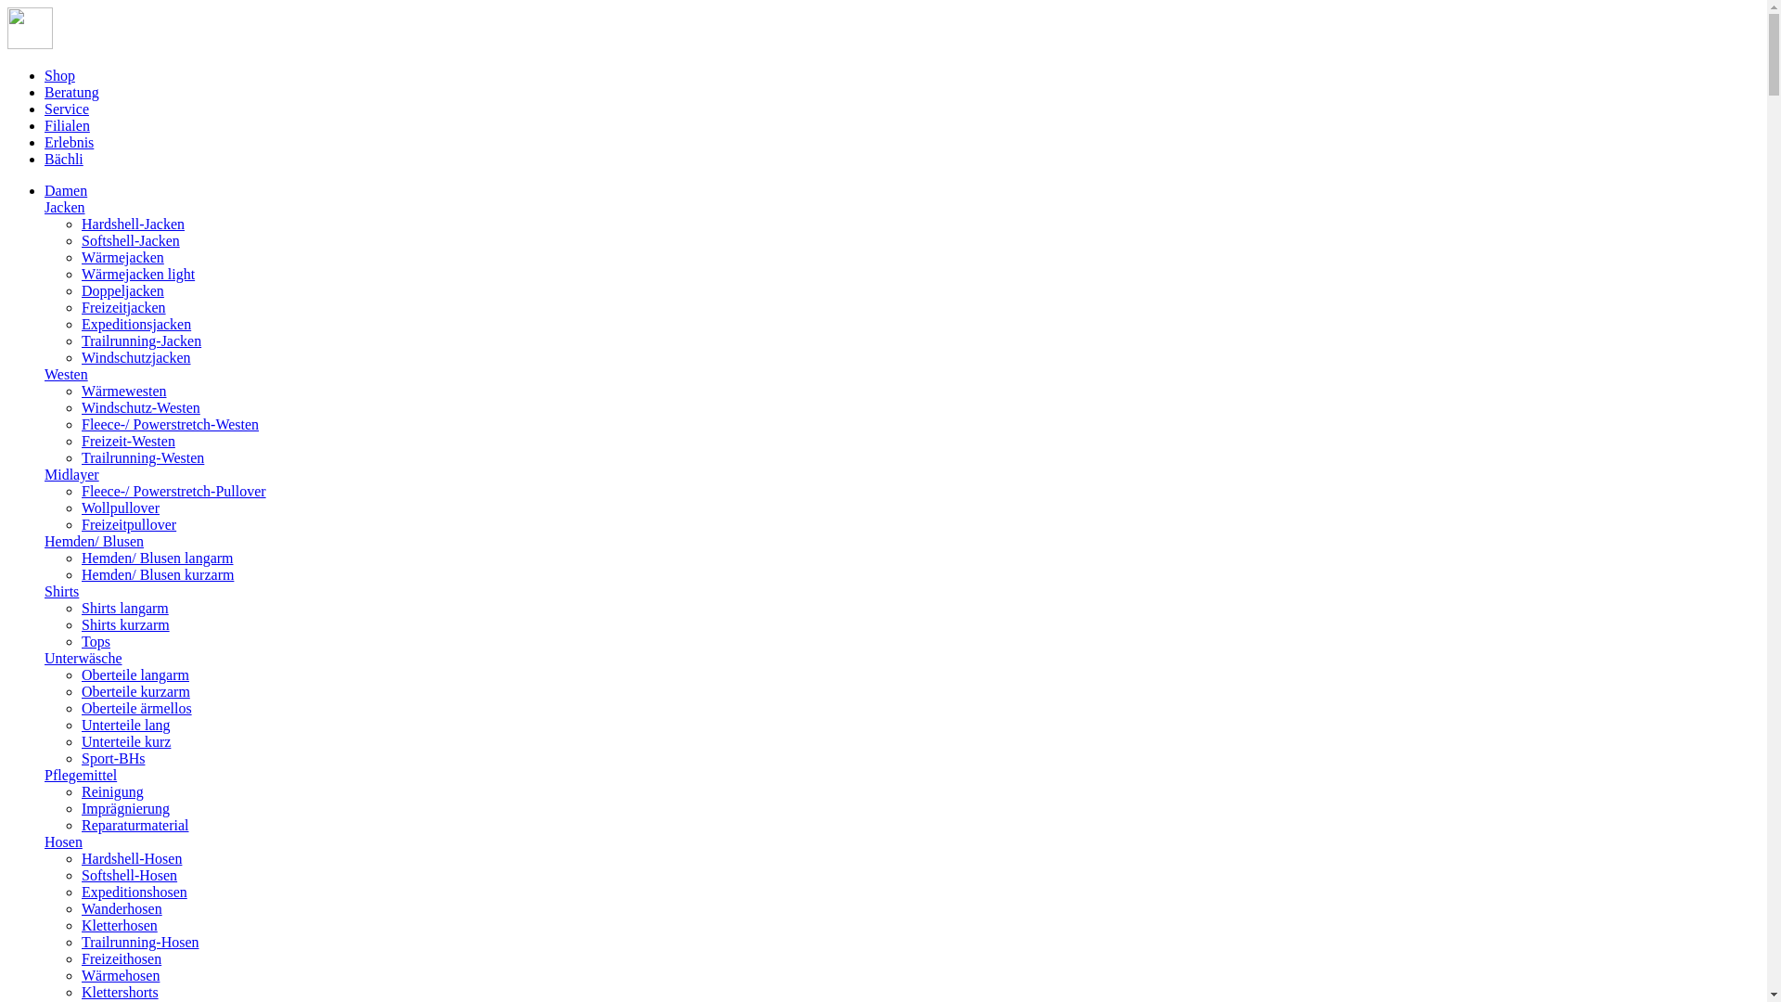 The height and width of the screenshot is (1002, 1781). I want to click on Shirts langarm, so click(125, 609).